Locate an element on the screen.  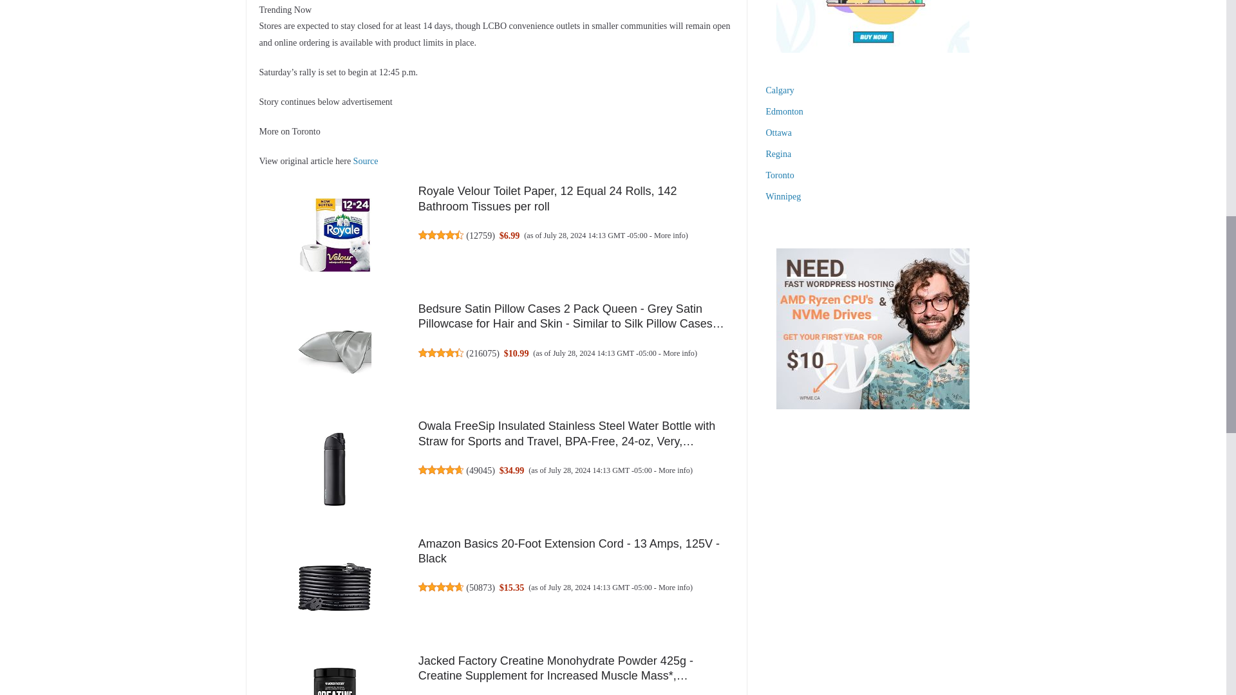
50873 is located at coordinates (480, 588).